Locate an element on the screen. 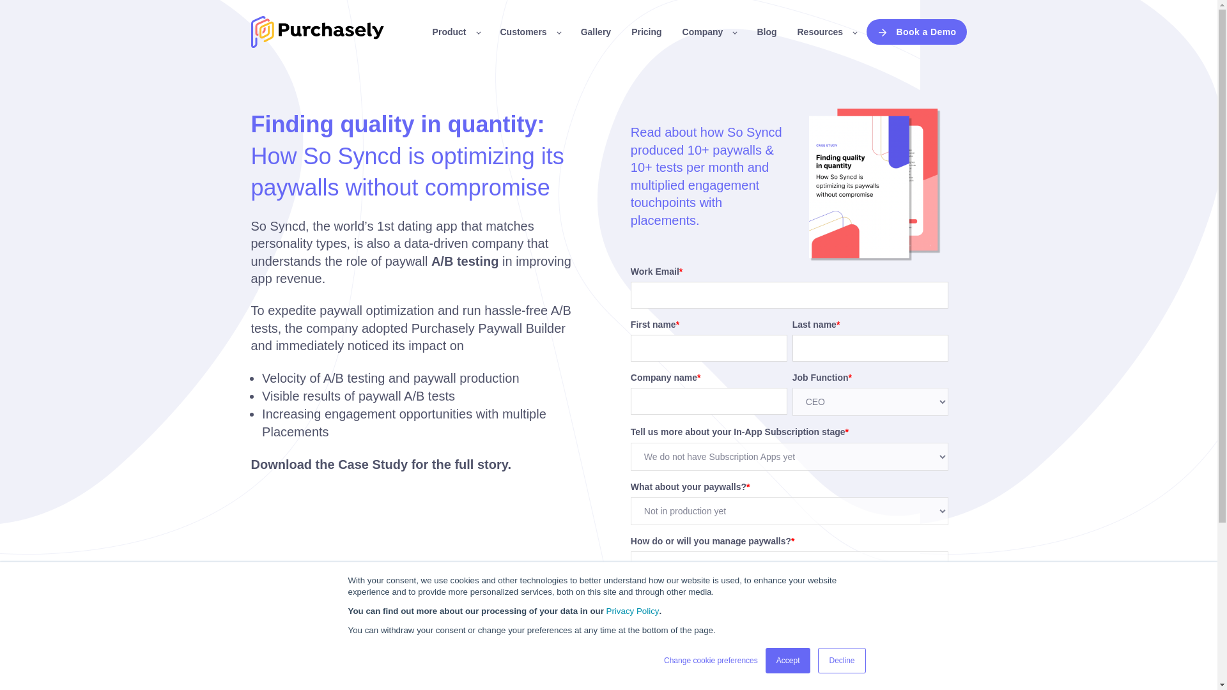  Decline is located at coordinates (841, 661).